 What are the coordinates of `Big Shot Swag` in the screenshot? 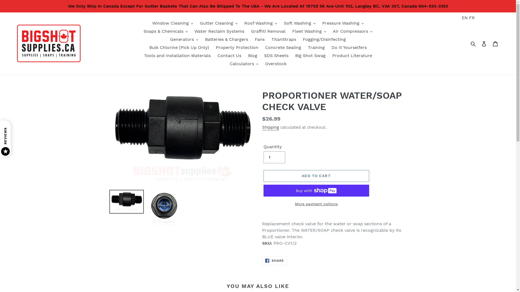 It's located at (310, 56).